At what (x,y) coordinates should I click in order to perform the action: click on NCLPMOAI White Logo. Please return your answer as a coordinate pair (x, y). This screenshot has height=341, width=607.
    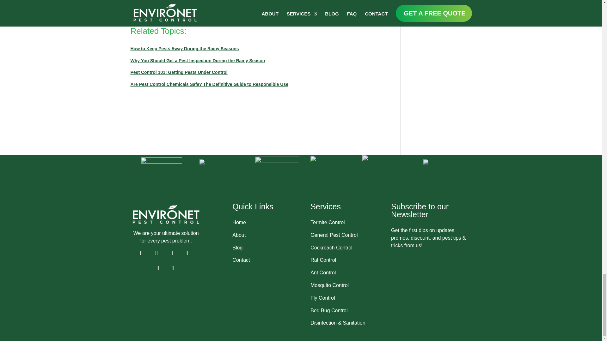
    Looking at the image, I should click on (220, 180).